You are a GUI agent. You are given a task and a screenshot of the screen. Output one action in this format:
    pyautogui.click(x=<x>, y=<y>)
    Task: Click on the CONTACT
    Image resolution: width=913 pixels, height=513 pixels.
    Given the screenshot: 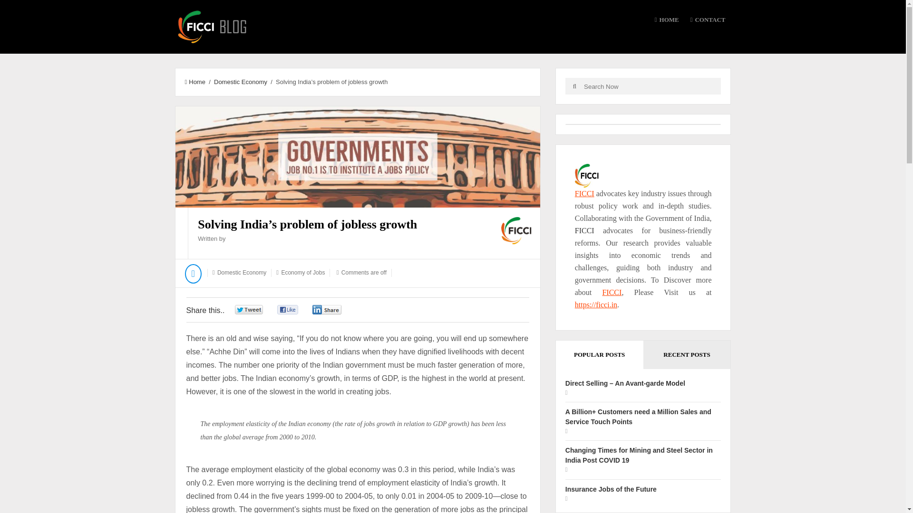 What is the action you would take?
    pyautogui.click(x=708, y=20)
    